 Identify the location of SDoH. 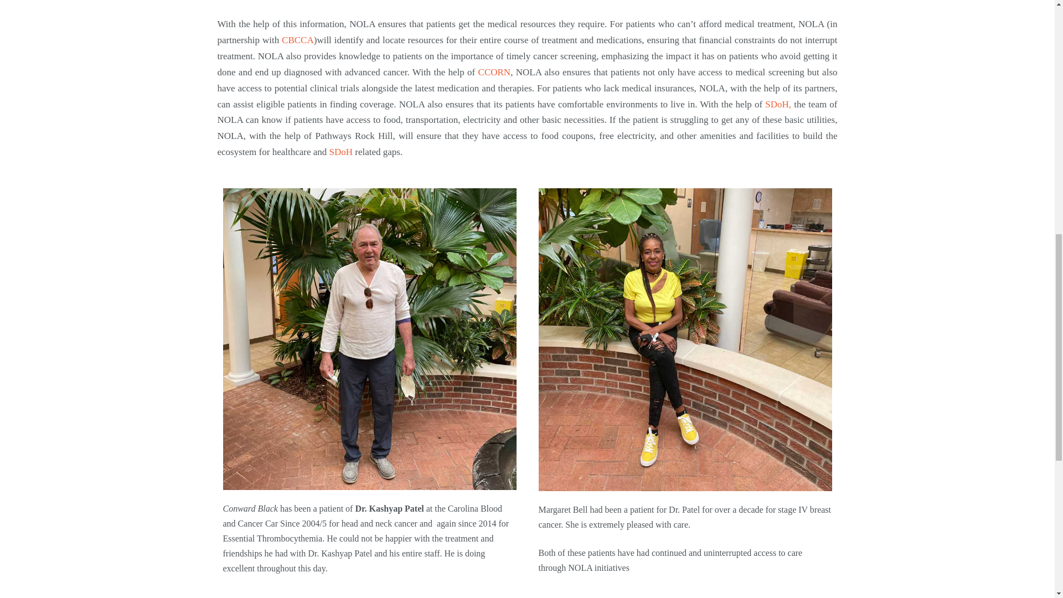
(341, 152).